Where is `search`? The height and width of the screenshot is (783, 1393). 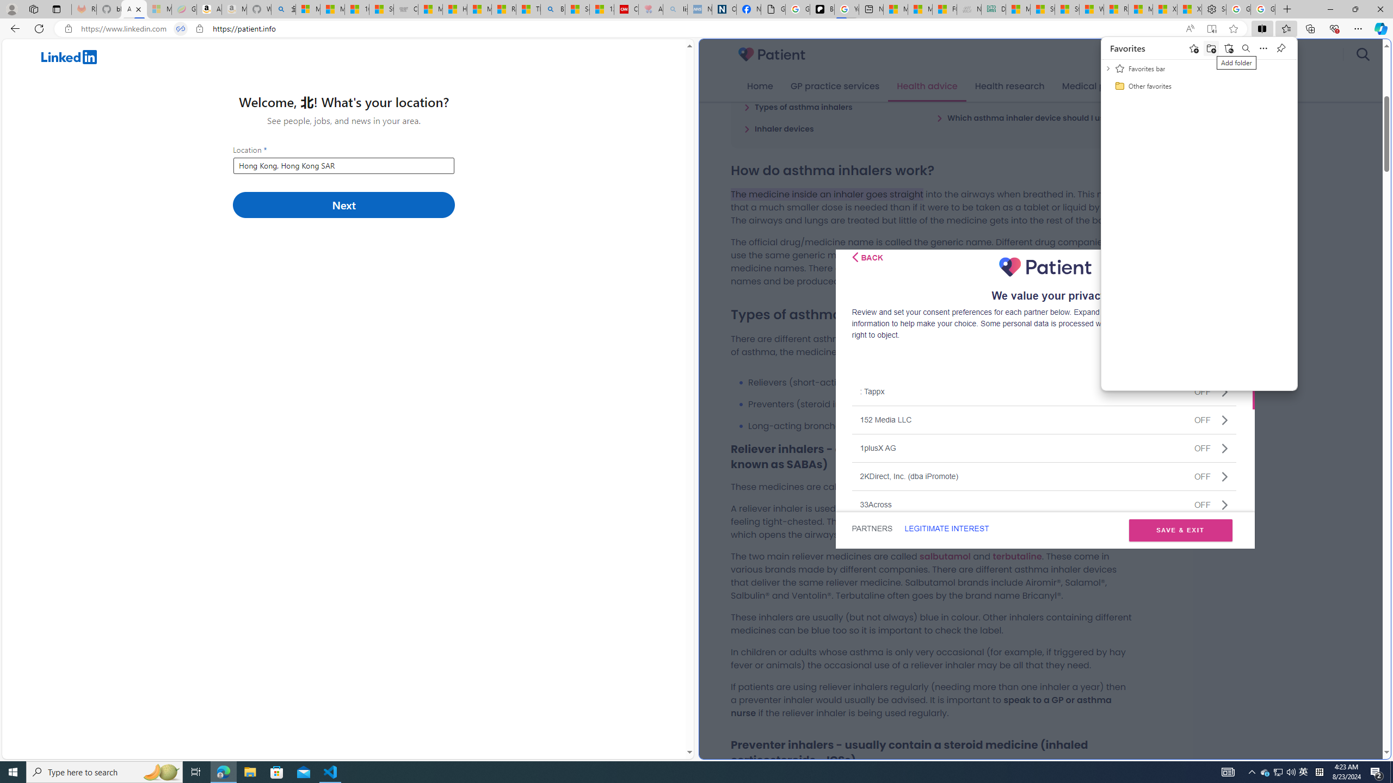
search is located at coordinates (1363, 54).